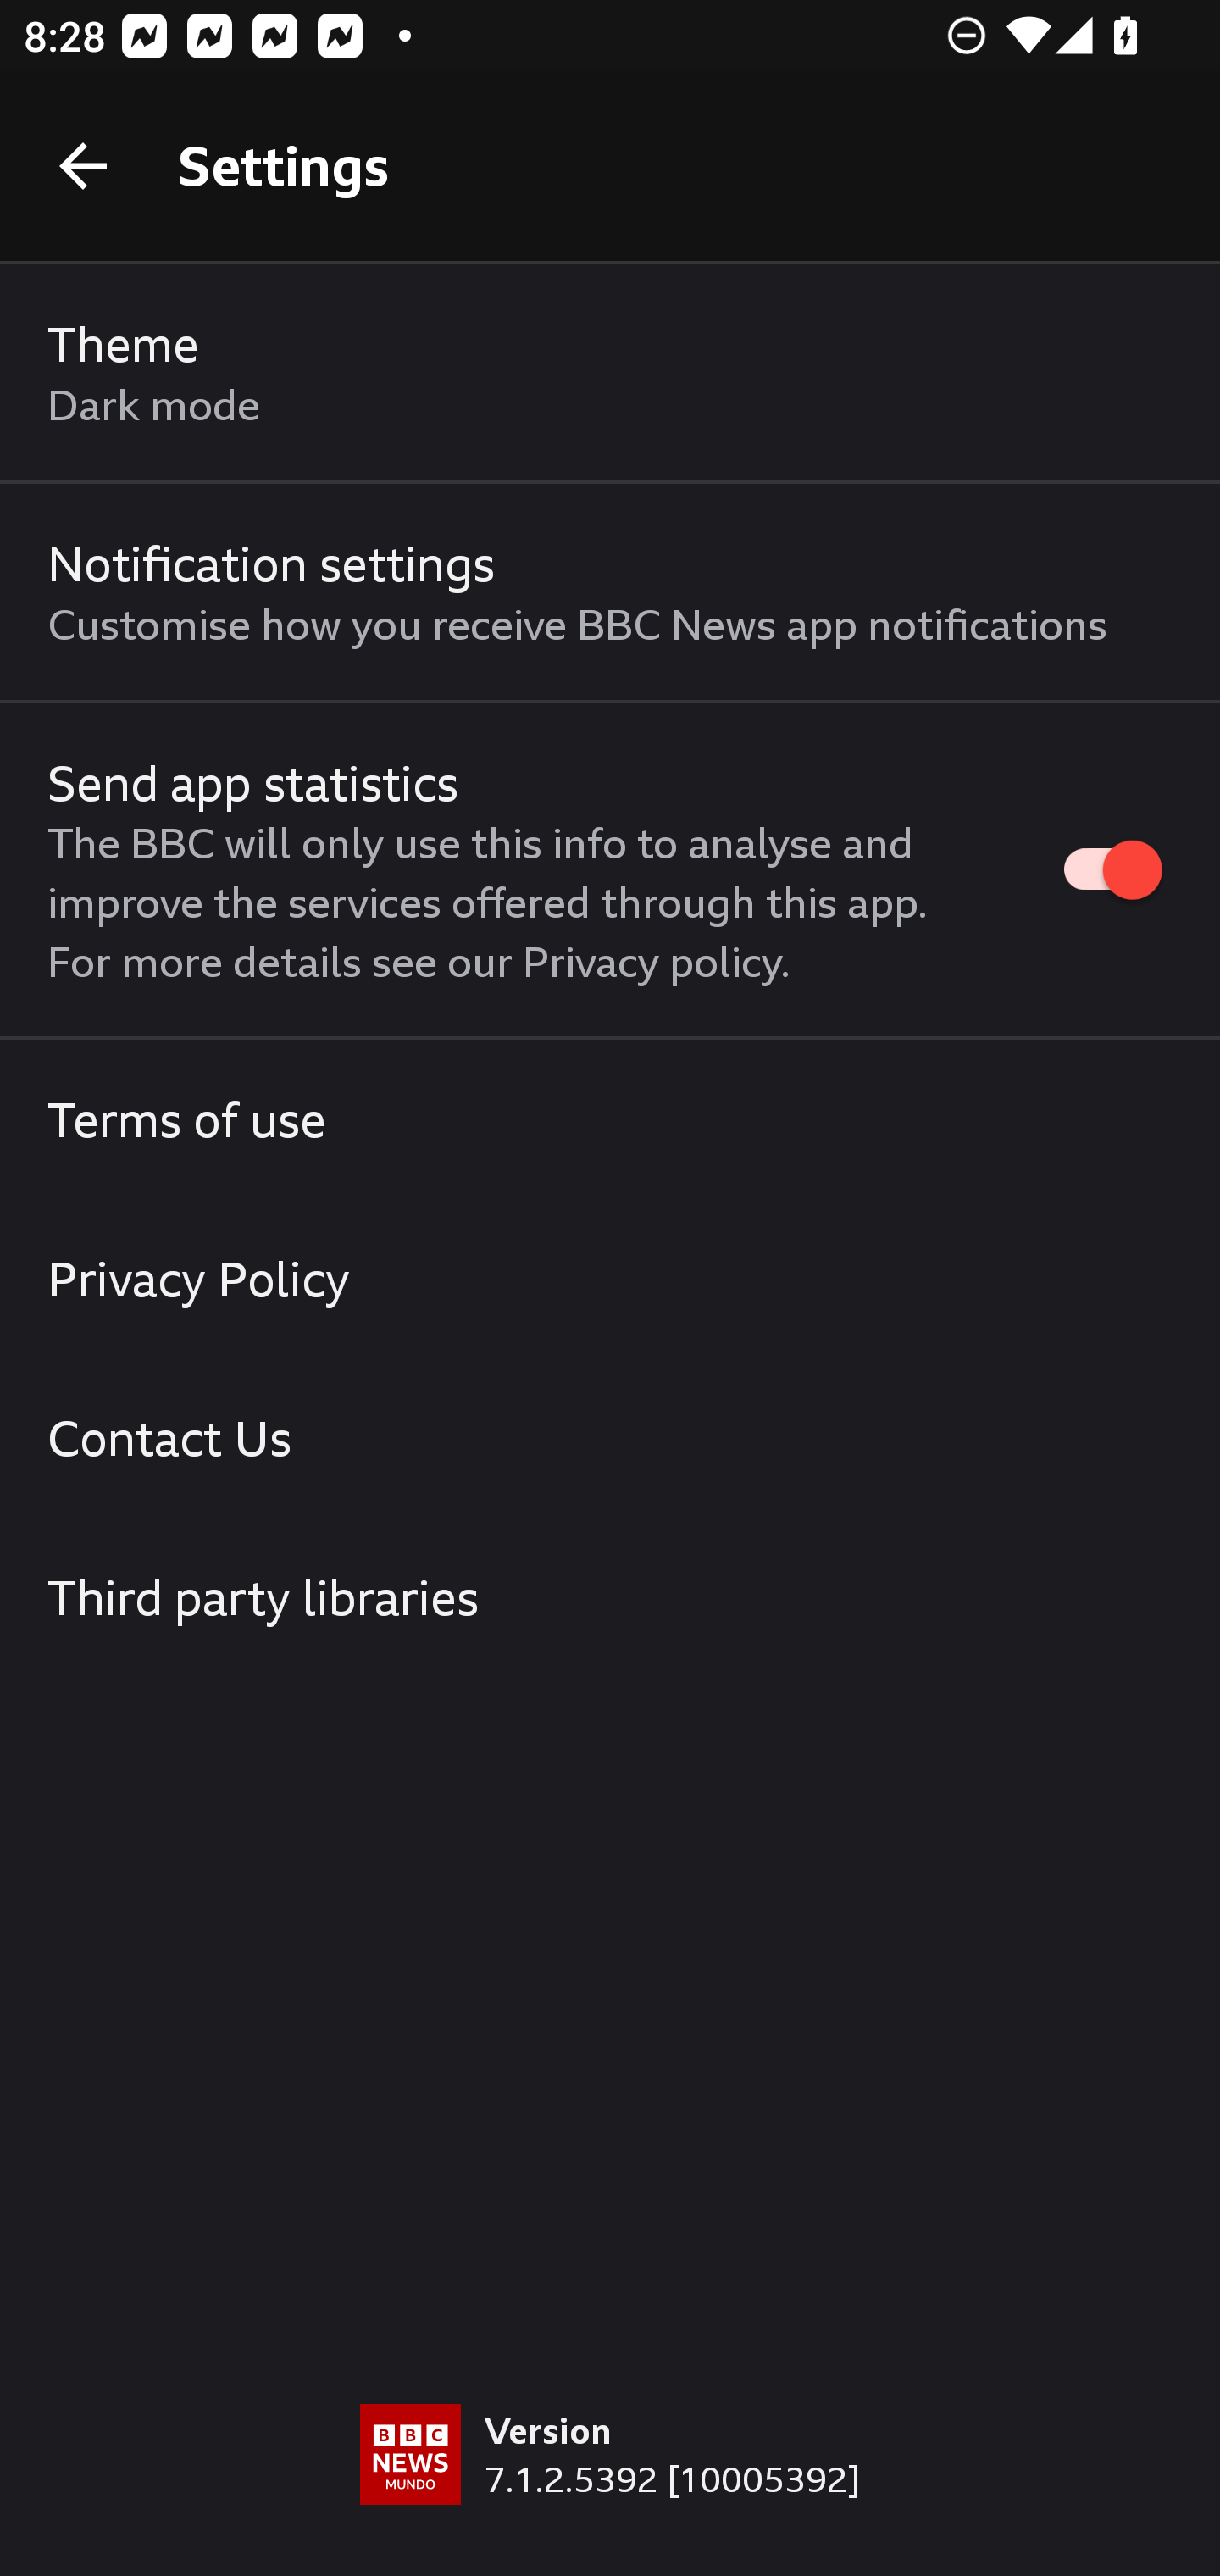  Describe the element at coordinates (83, 166) in the screenshot. I see `Back` at that location.